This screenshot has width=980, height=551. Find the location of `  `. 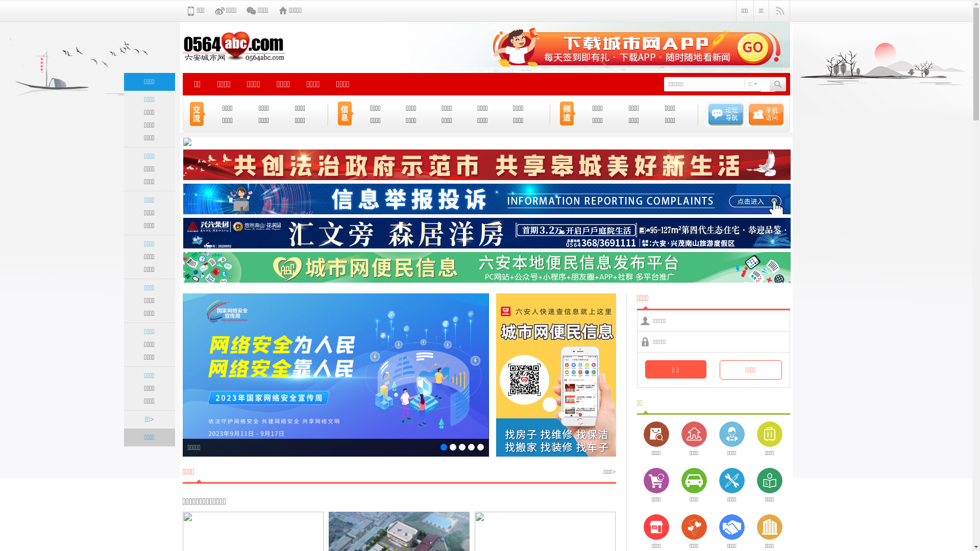

   is located at coordinates (768, 85).